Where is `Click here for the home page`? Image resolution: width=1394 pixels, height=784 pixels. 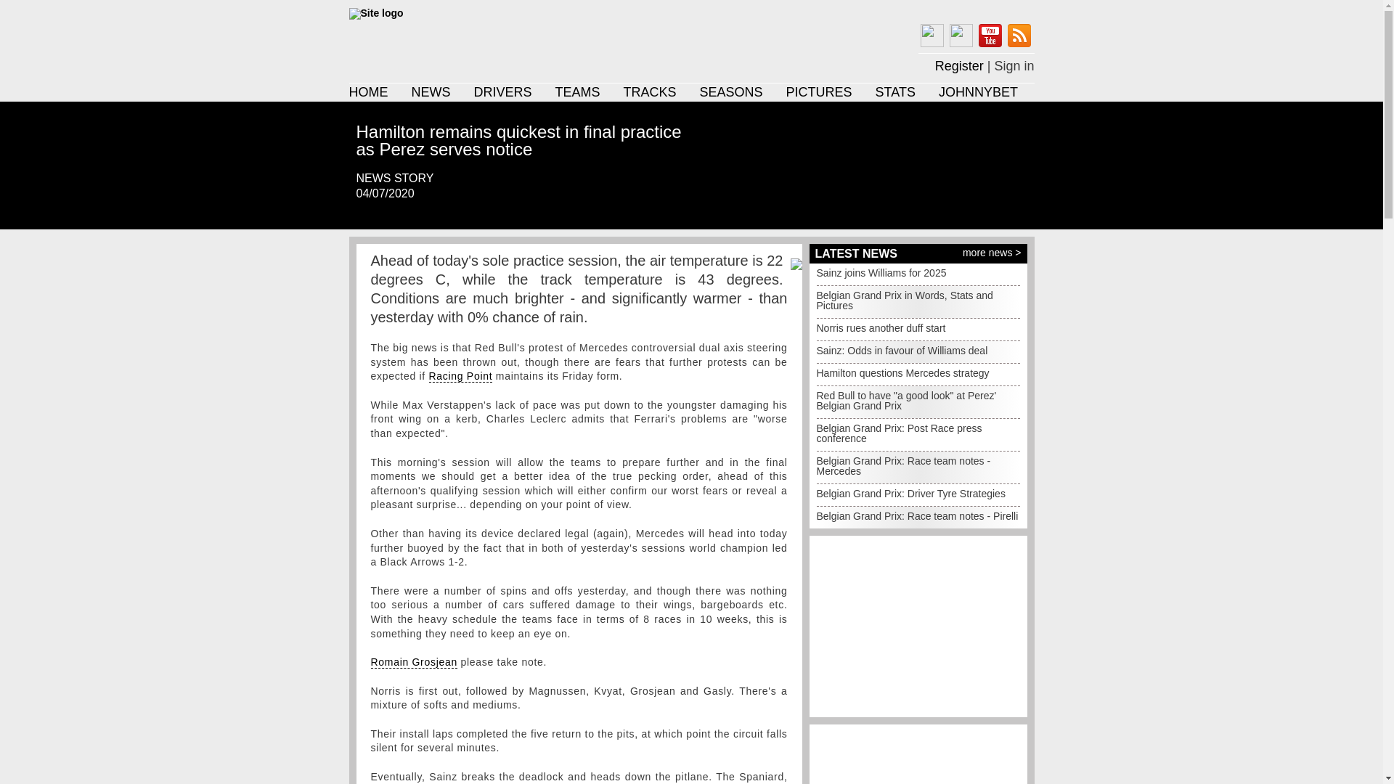
Click here for the home page is located at coordinates (475, 43).